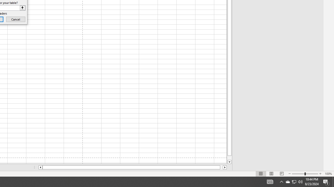 Image resolution: width=334 pixels, height=187 pixels. Describe the element at coordinates (229, 158) in the screenshot. I see `Page down` at that location.